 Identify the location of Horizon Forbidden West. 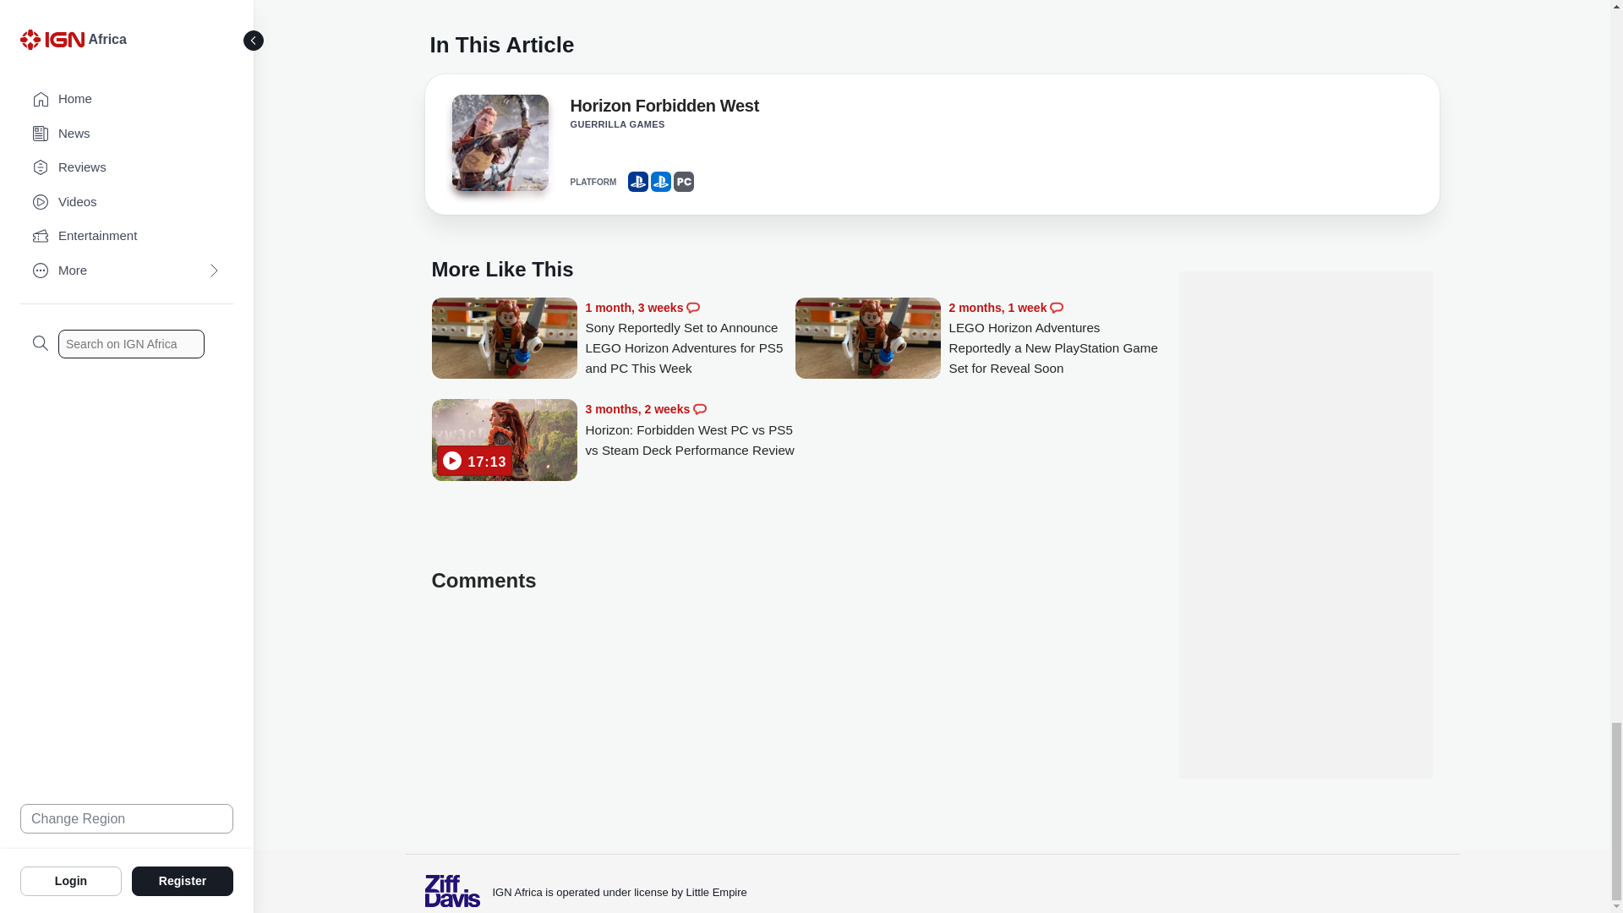
(663, 108).